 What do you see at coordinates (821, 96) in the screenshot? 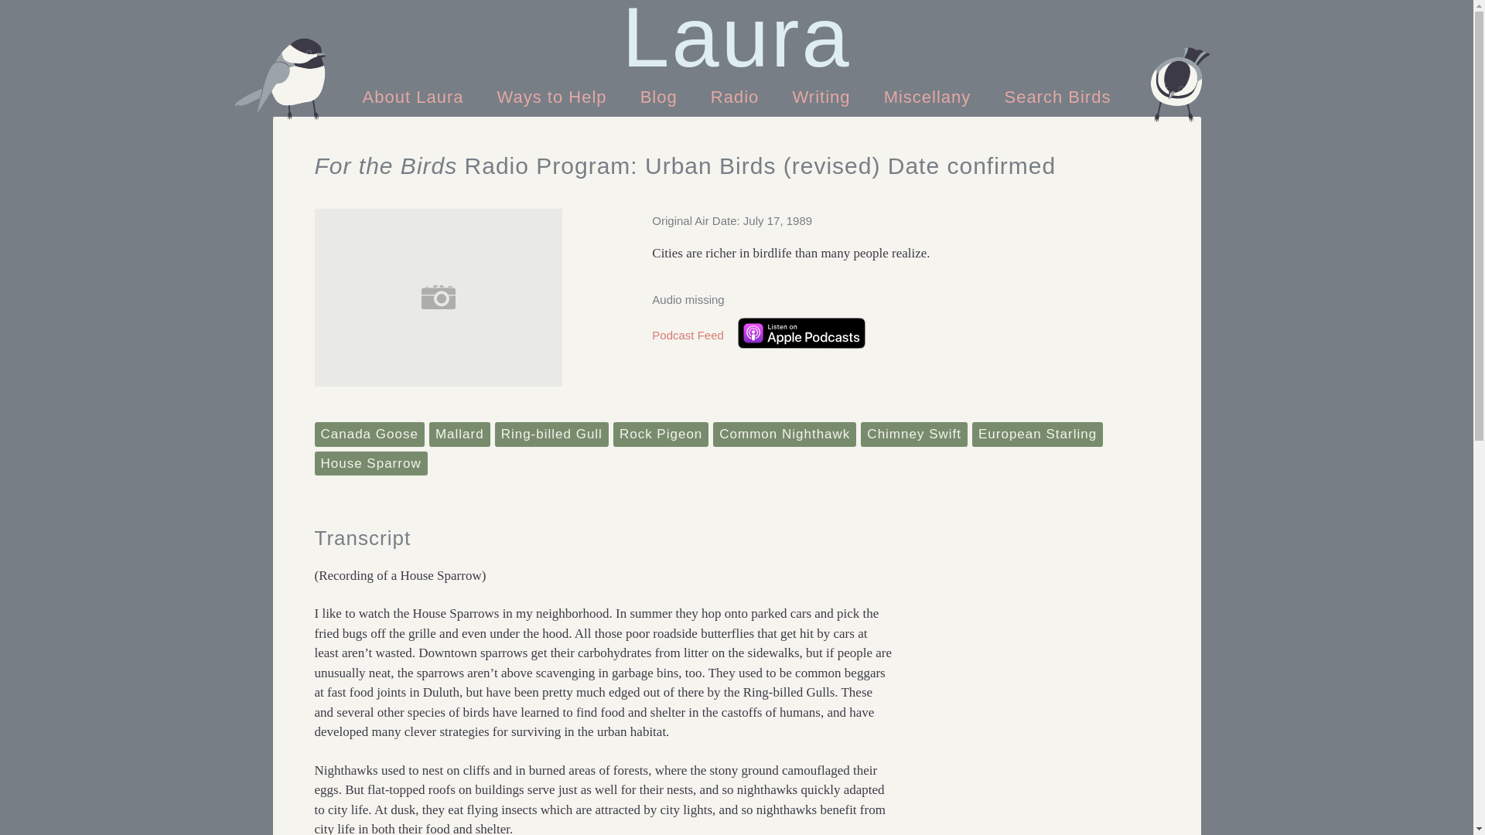
I see `Writing` at bounding box center [821, 96].